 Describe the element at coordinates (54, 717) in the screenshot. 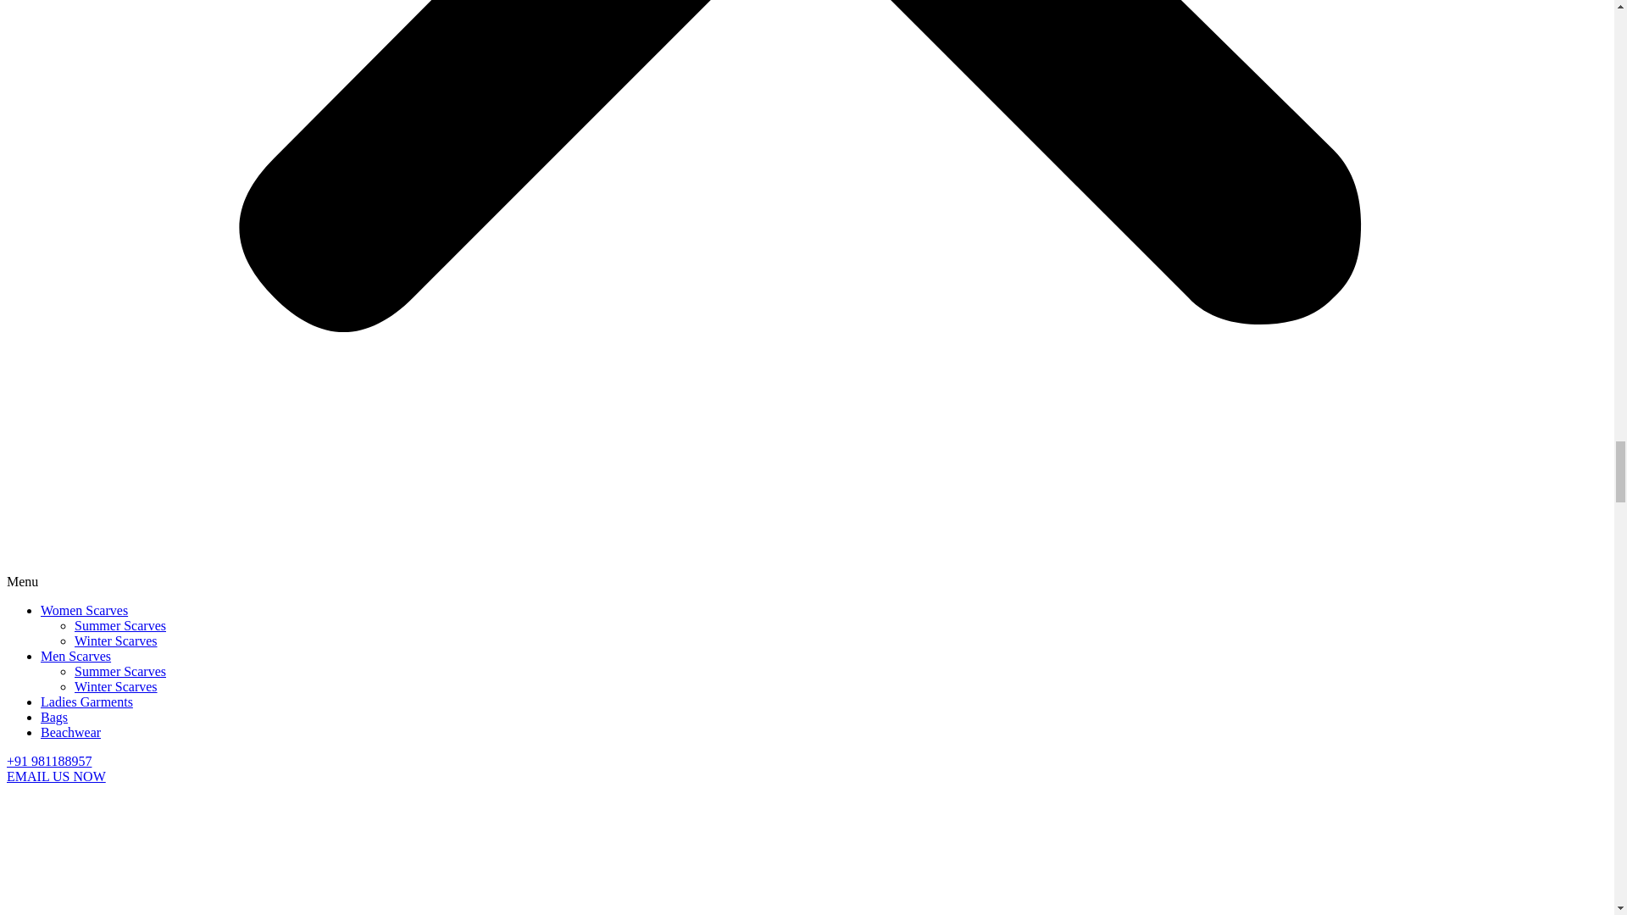

I see `Bags` at that location.